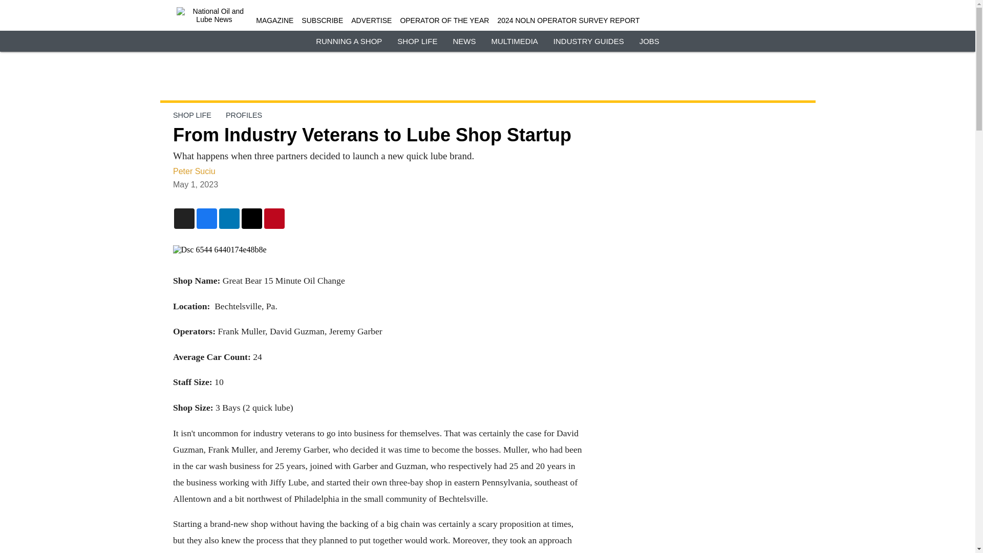 This screenshot has height=553, width=983. What do you see at coordinates (274, 20) in the screenshot?
I see `MAGAZINE` at bounding box center [274, 20].